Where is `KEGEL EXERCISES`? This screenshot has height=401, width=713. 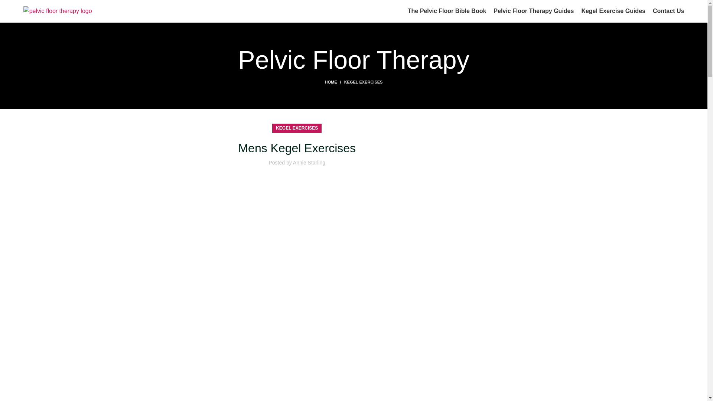
KEGEL EXERCISES is located at coordinates (297, 128).